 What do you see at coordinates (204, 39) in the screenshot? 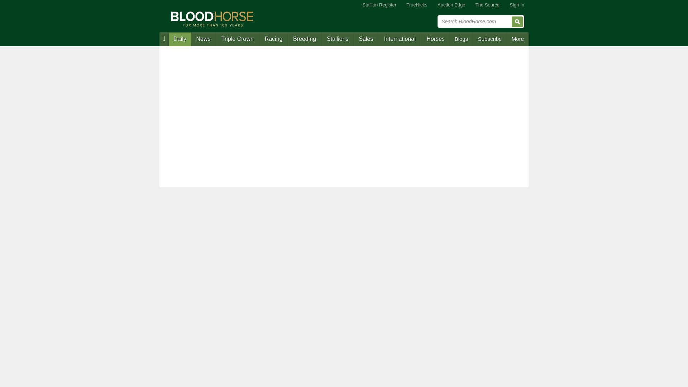
I see `Thoroughbred News` at bounding box center [204, 39].